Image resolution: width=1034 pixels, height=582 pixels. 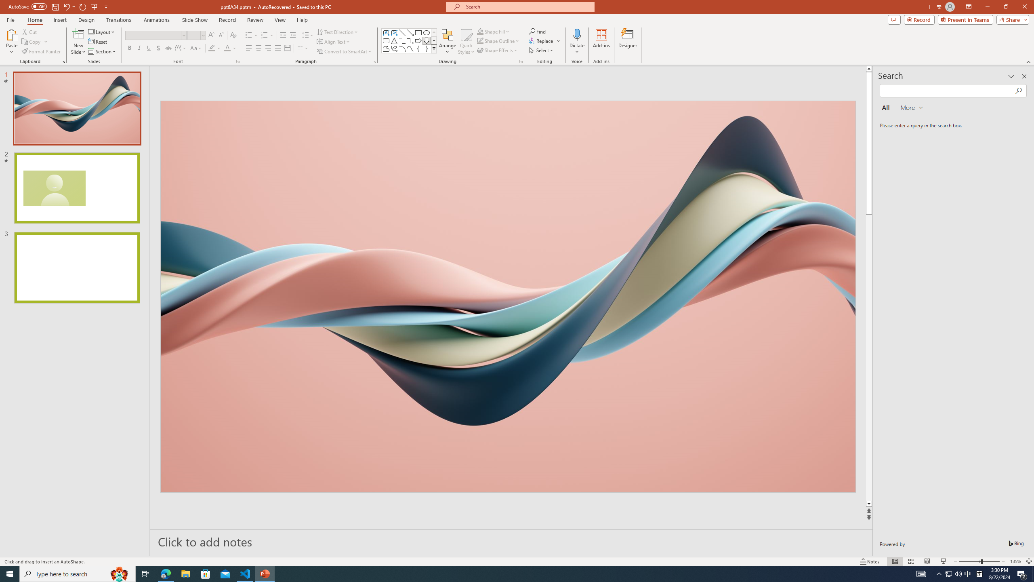 I want to click on Wavy 3D art, so click(x=507, y=296).